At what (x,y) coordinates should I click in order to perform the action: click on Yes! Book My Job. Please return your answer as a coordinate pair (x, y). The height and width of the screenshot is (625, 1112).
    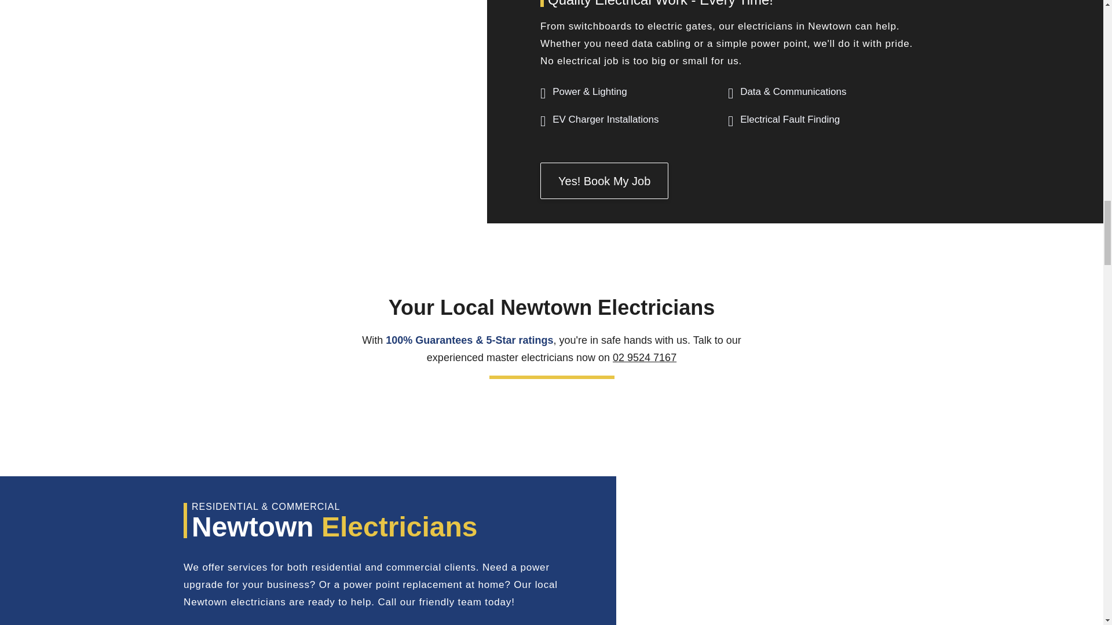
    Looking at the image, I should click on (604, 181).